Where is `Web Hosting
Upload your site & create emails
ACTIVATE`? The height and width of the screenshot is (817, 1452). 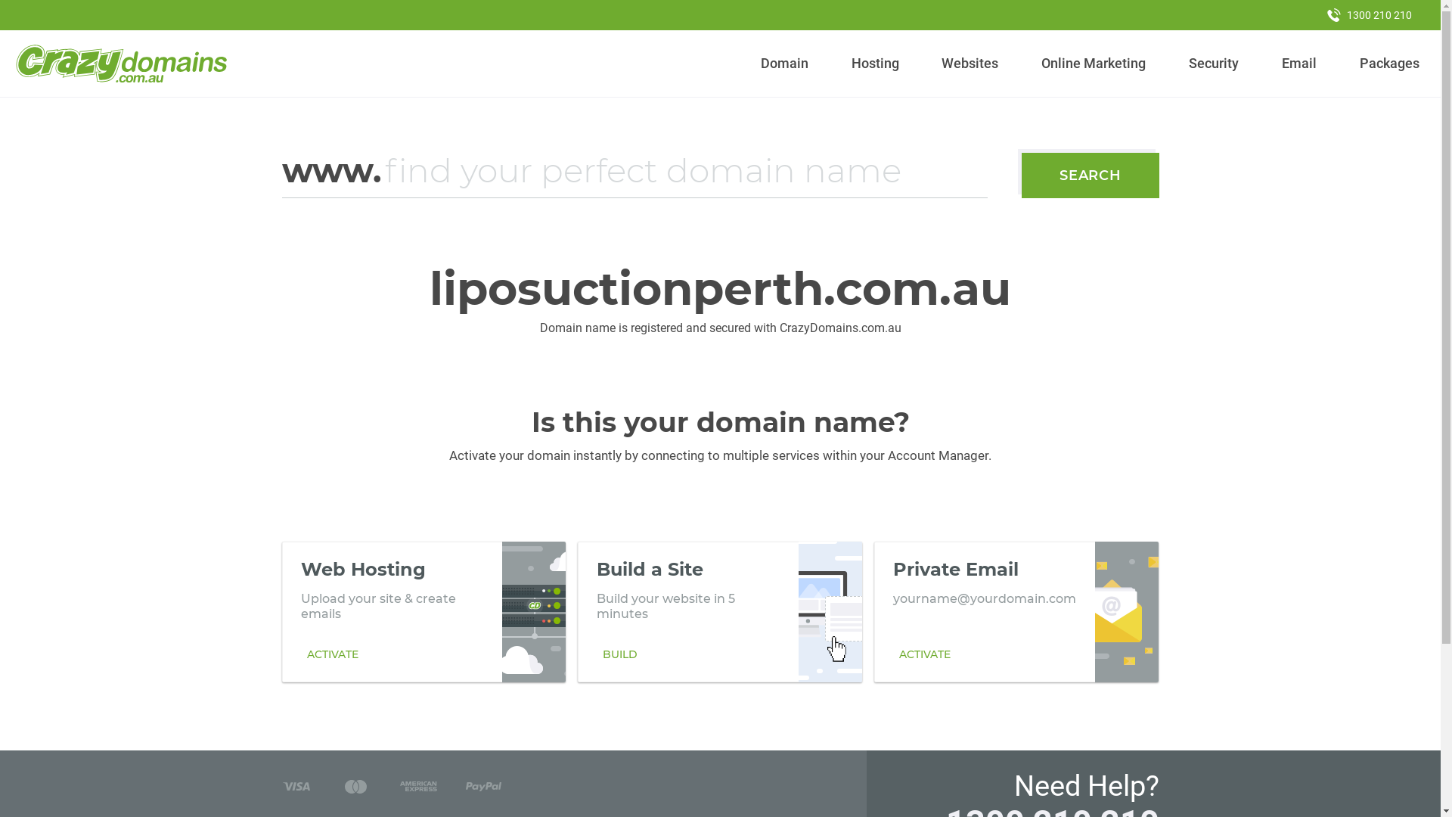
Web Hosting
Upload your site & create emails
ACTIVATE is located at coordinates (423, 612).